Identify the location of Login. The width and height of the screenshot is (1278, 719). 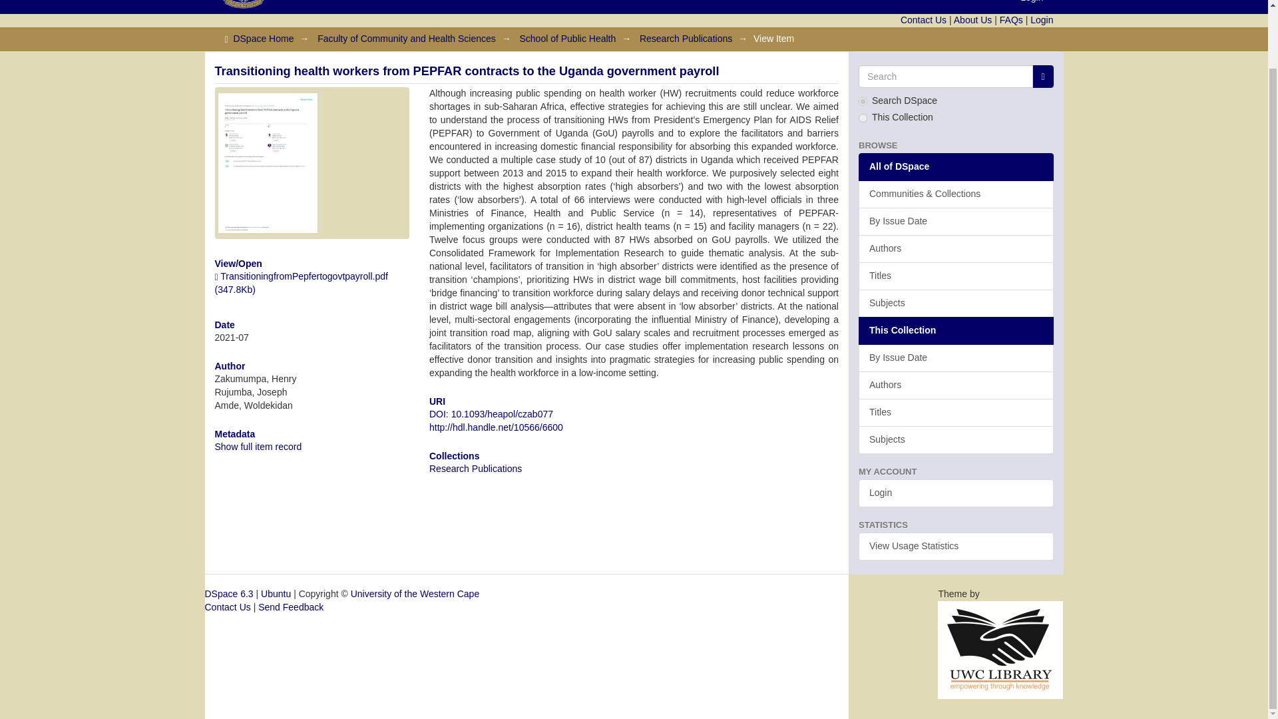
(1032, 7).